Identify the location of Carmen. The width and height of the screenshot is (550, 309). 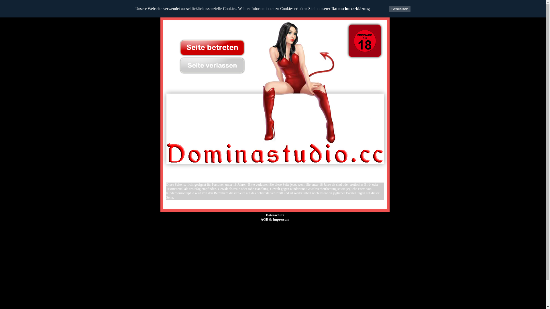
(290, 225).